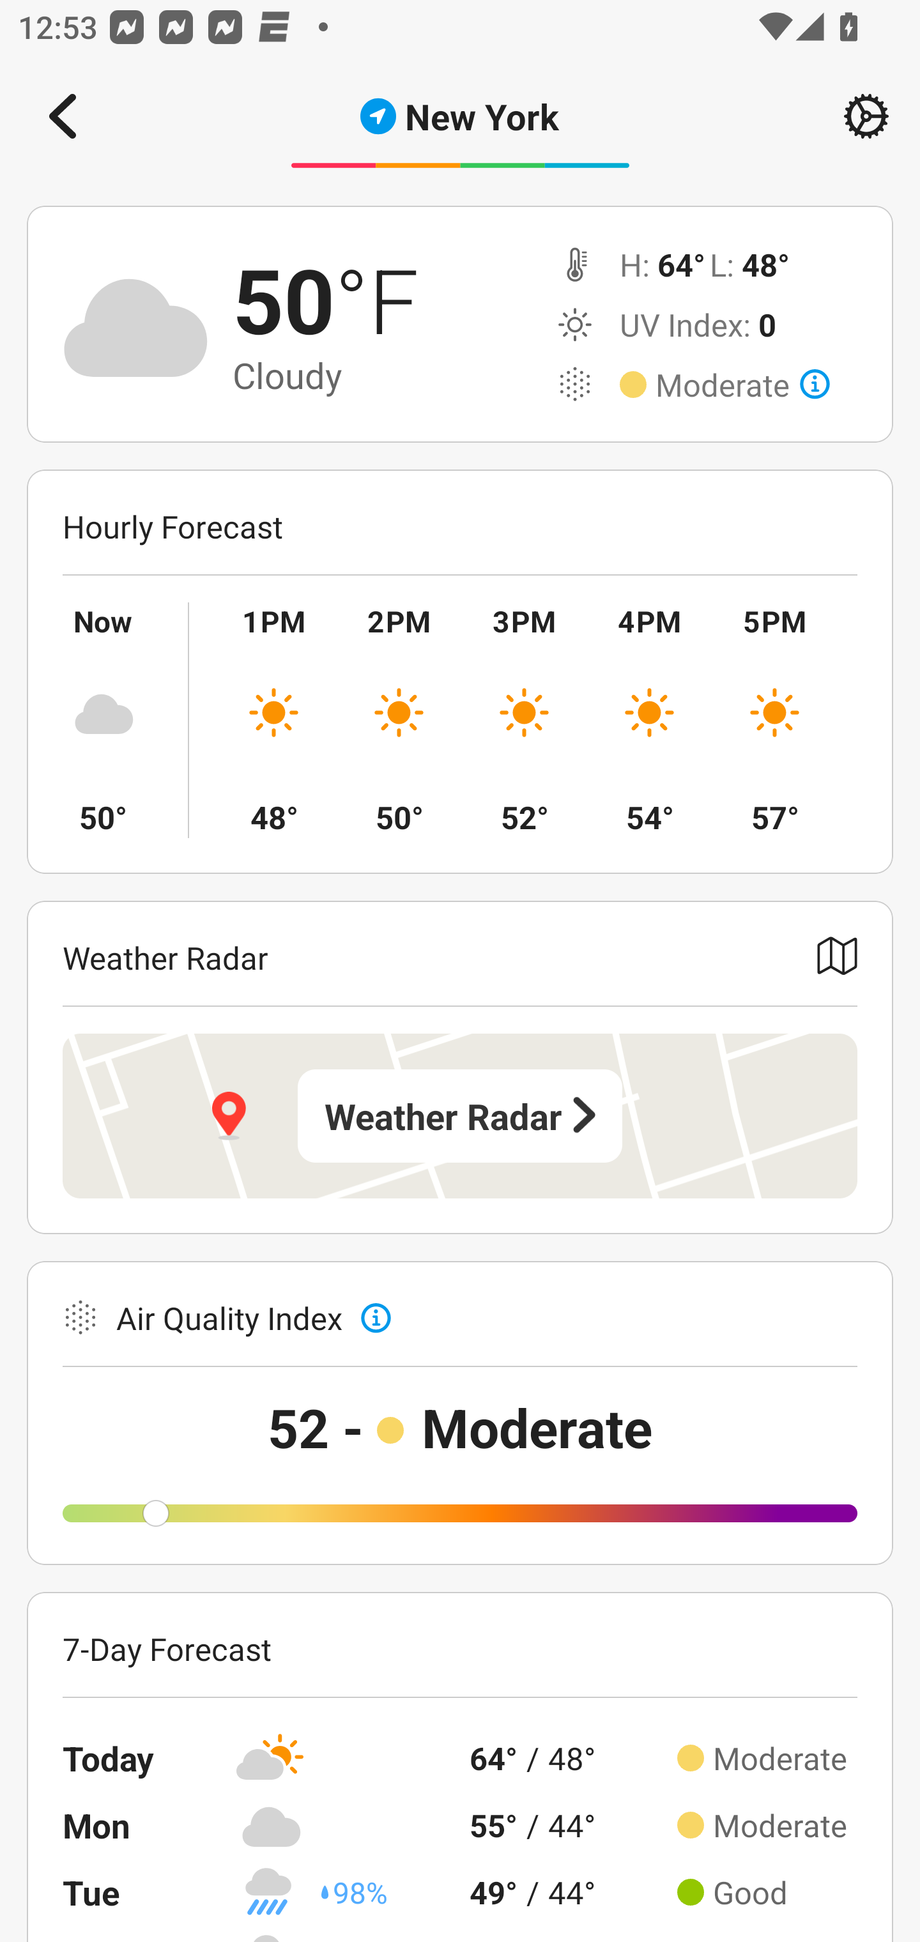 The image size is (920, 1942). I want to click on Weather Radar, so click(460, 1115).